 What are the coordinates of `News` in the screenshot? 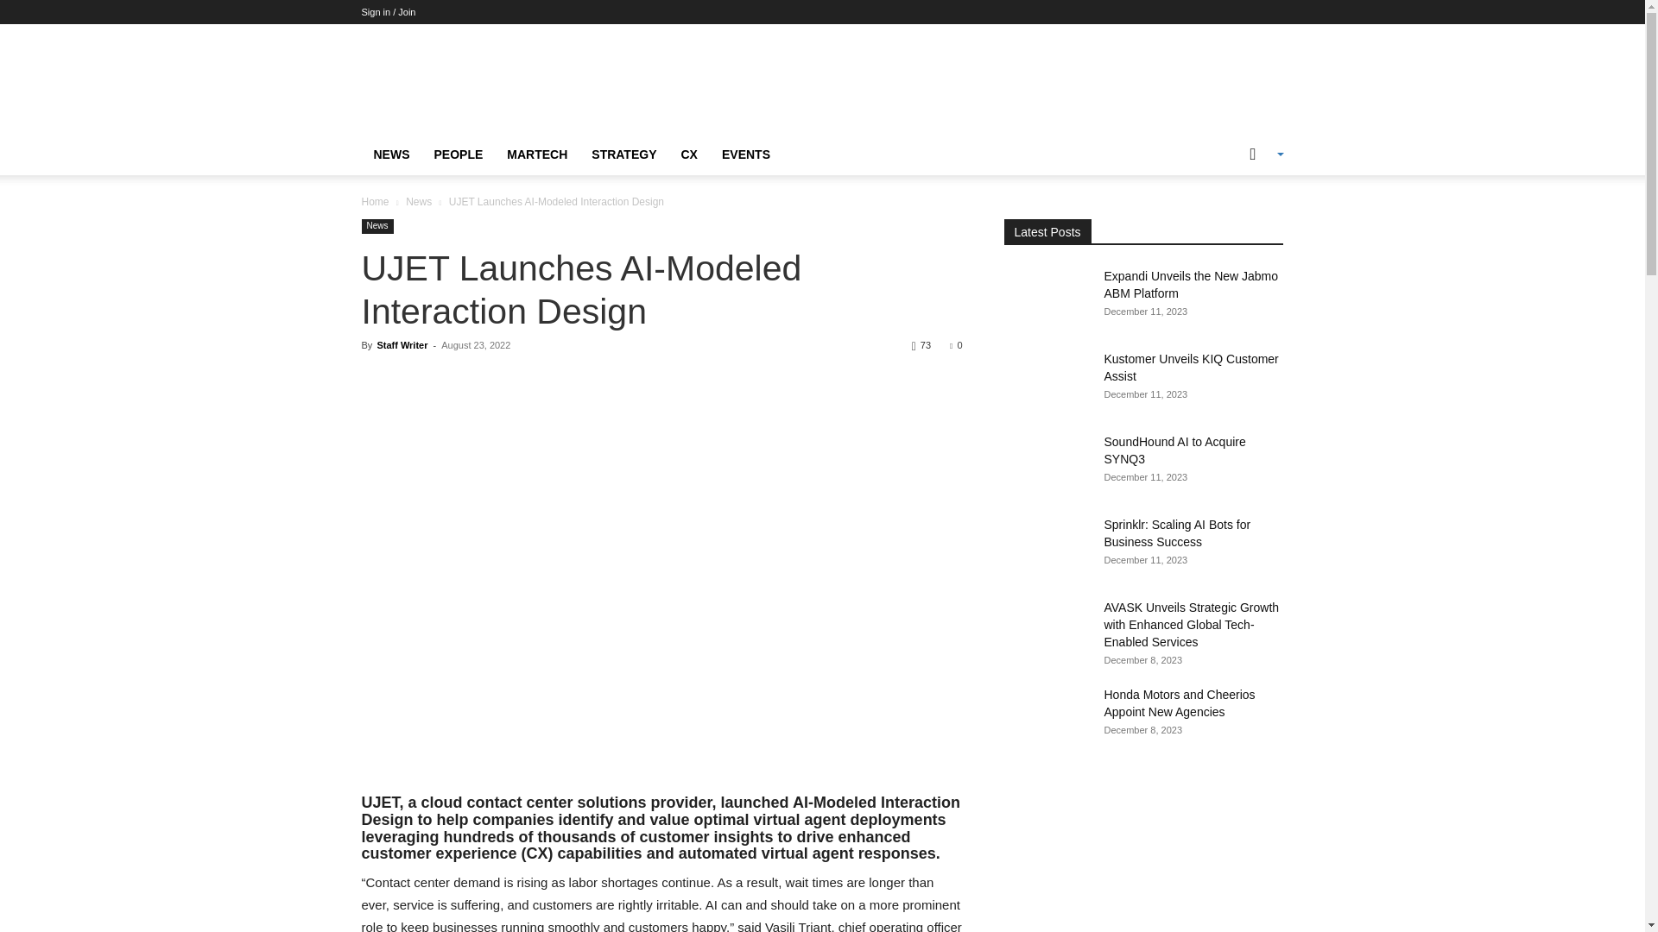 It's located at (418, 201).